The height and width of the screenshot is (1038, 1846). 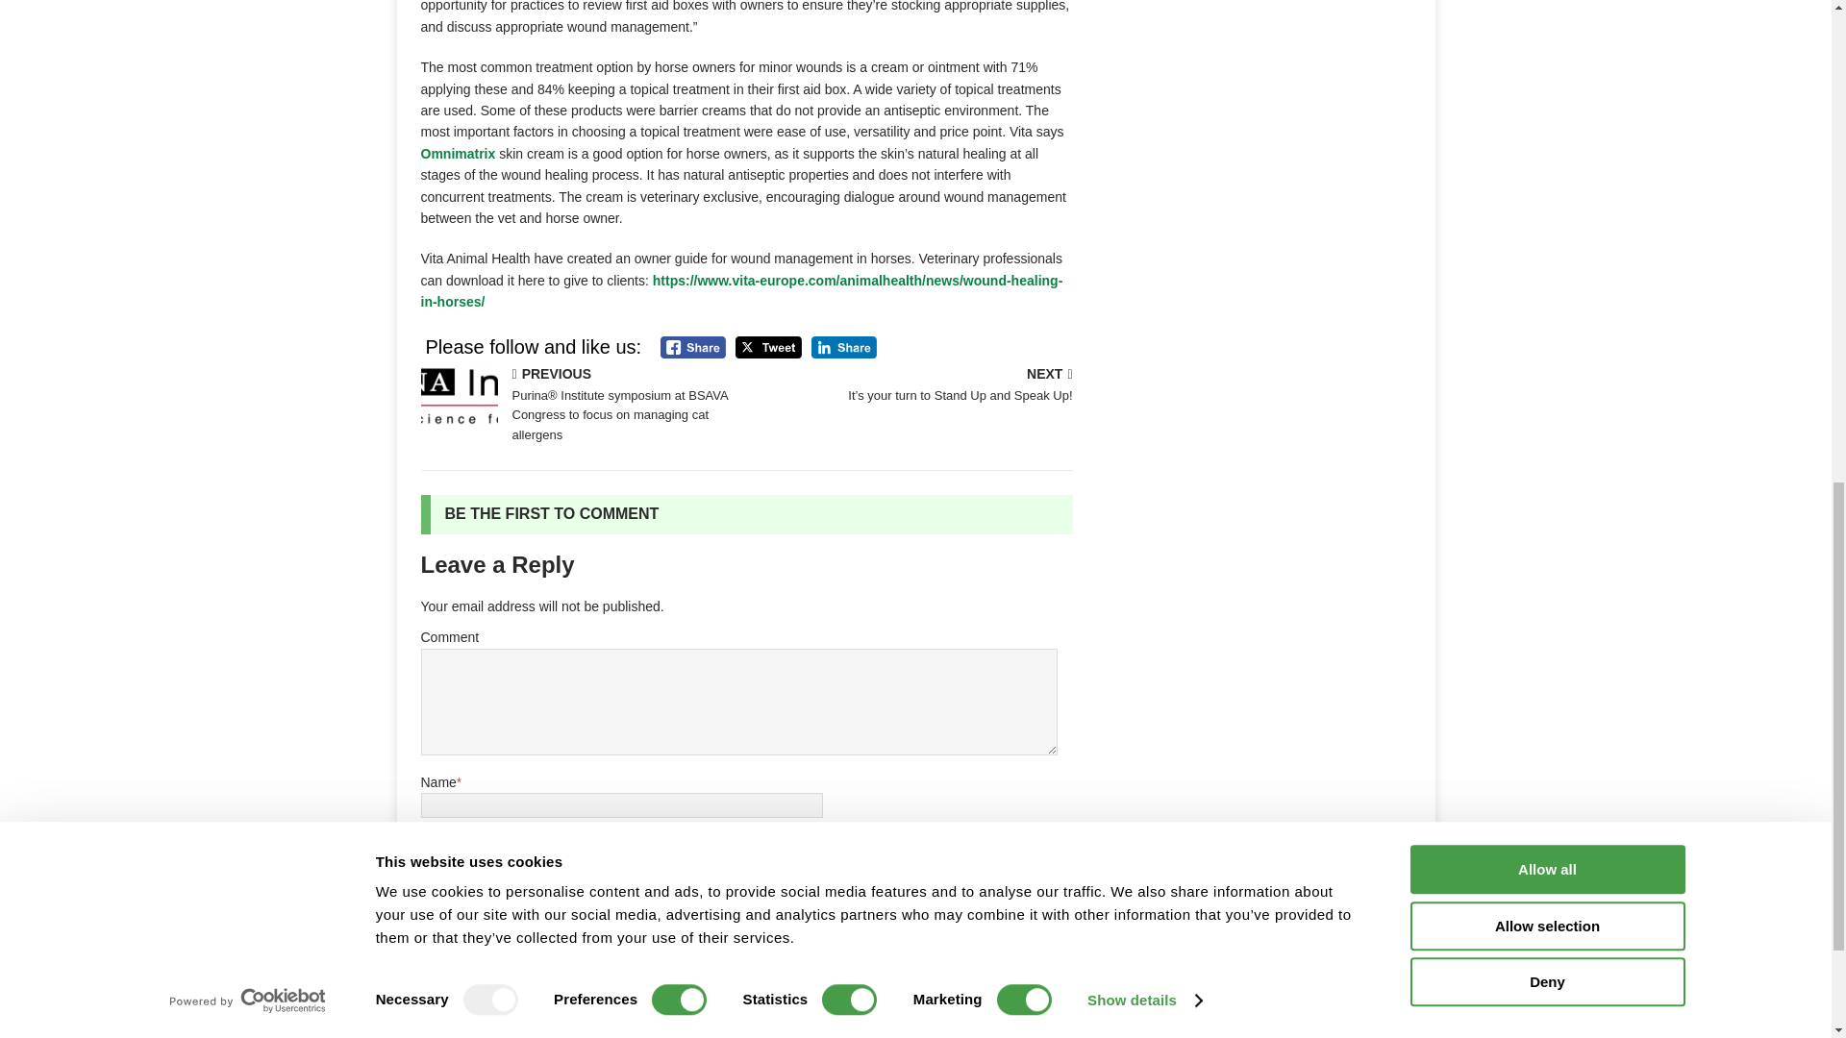 What do you see at coordinates (692, 346) in the screenshot?
I see `Facebook Share` at bounding box center [692, 346].